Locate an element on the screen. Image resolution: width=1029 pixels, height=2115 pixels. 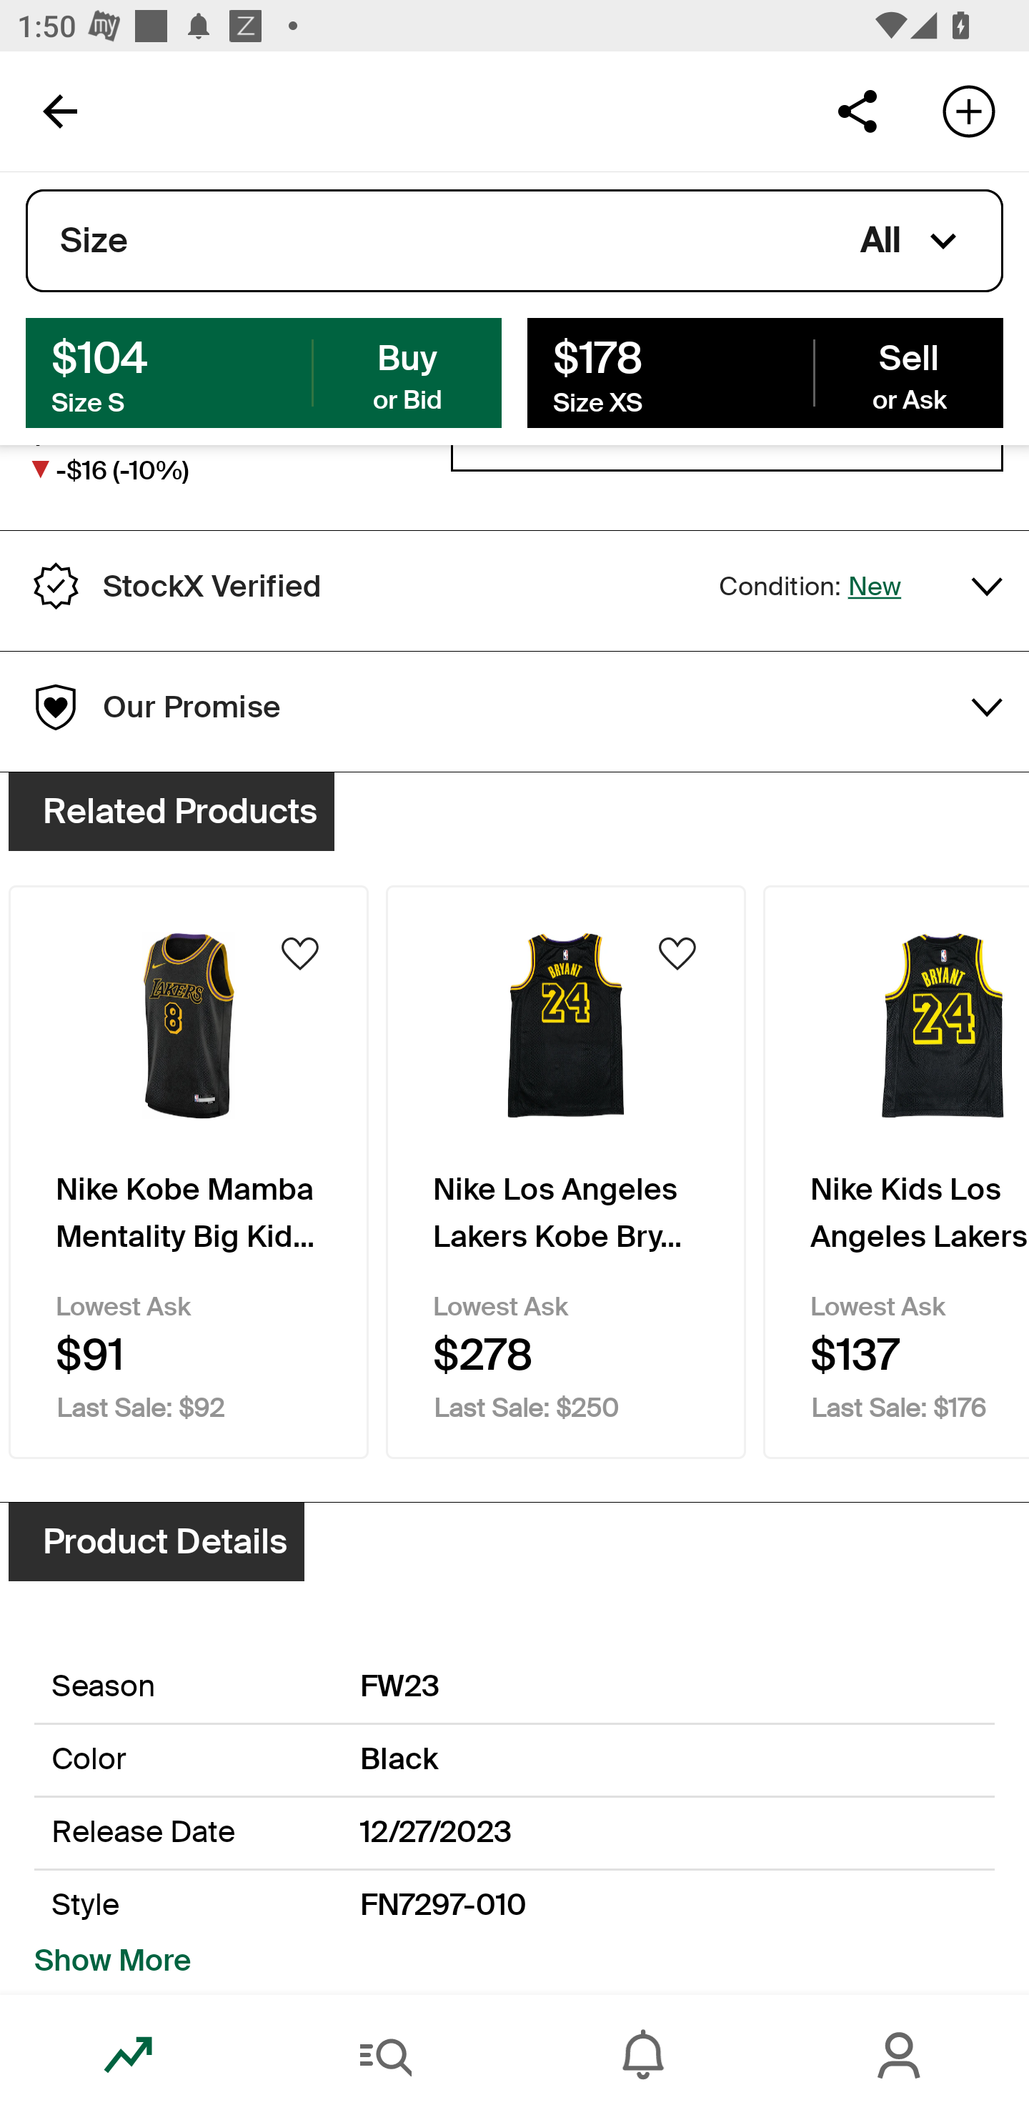
View Market Data is located at coordinates (727, 464).